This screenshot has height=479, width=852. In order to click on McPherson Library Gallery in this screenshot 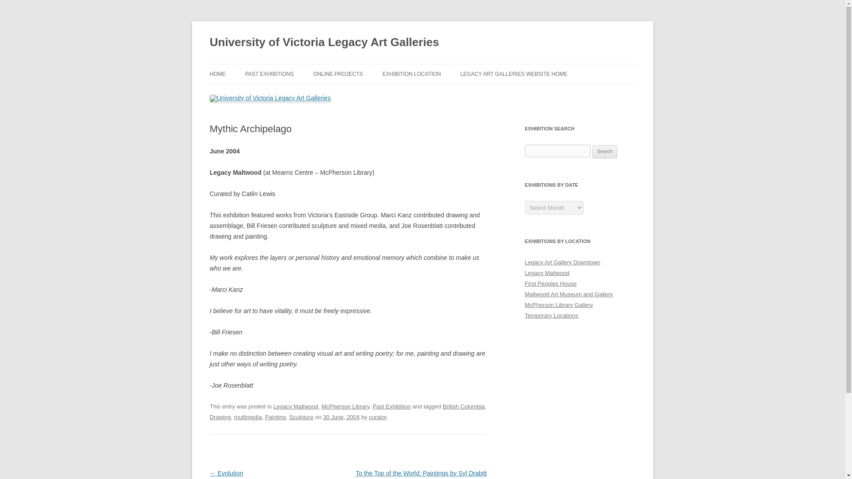, I will do `click(559, 305)`.